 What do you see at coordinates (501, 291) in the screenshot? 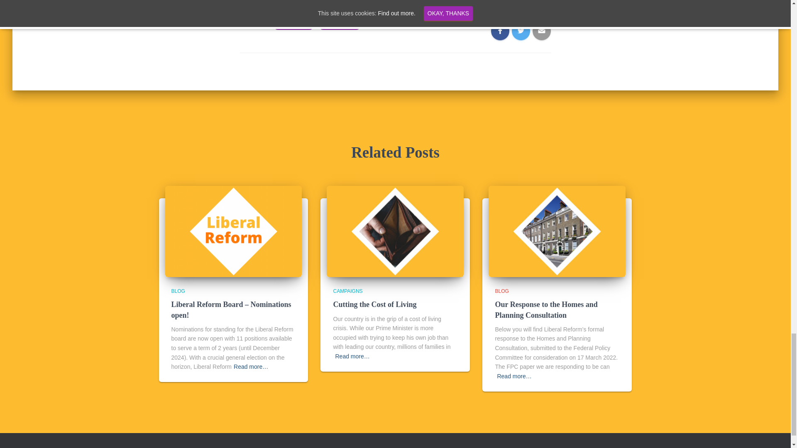
I see `BLOG` at bounding box center [501, 291].